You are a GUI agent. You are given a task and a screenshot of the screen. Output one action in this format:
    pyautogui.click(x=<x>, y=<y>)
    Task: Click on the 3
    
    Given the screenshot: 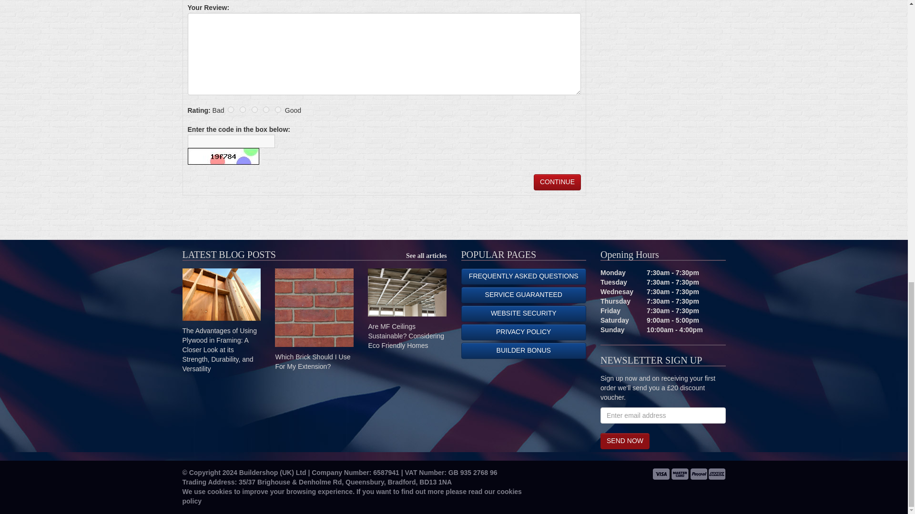 What is the action you would take?
    pyautogui.click(x=254, y=109)
    